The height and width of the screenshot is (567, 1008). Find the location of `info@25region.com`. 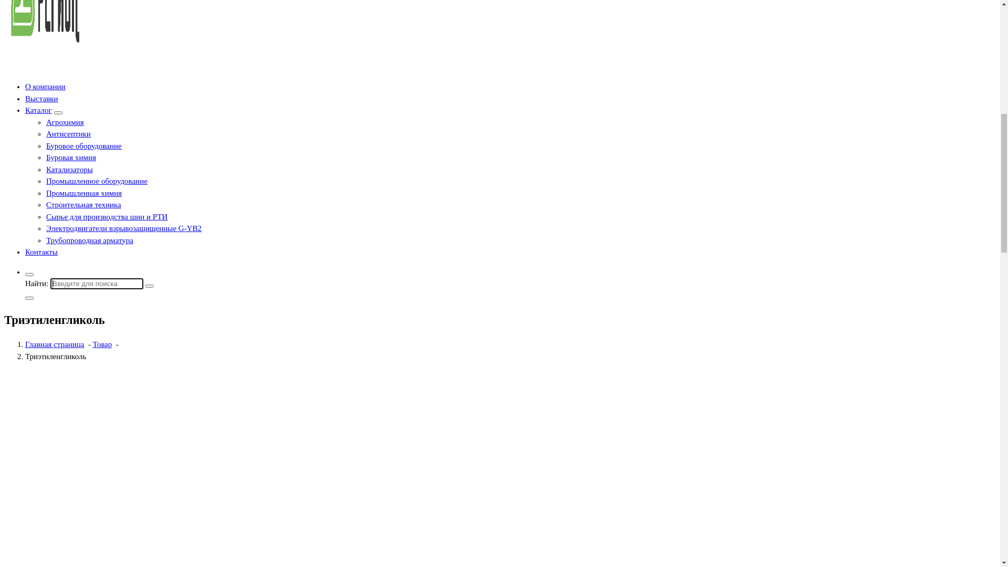

info@25region.com is located at coordinates (36, 22).